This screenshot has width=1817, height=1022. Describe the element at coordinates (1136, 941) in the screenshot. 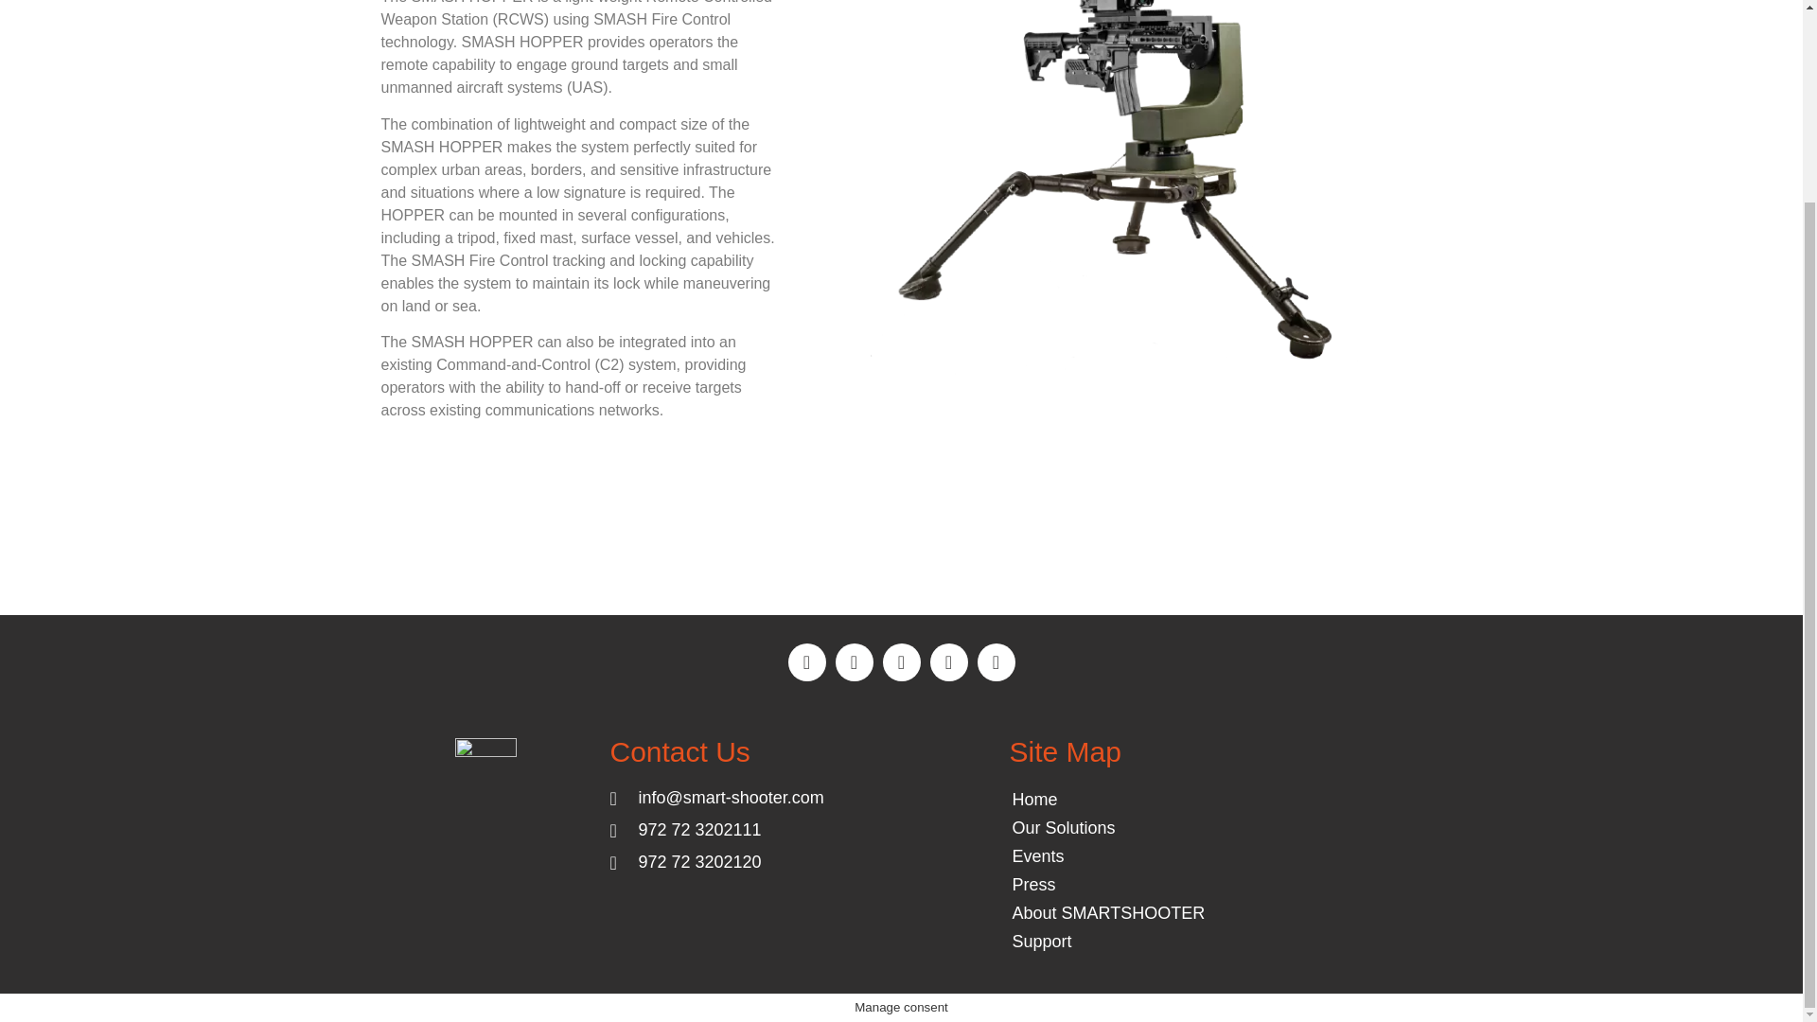

I see `Support` at that location.